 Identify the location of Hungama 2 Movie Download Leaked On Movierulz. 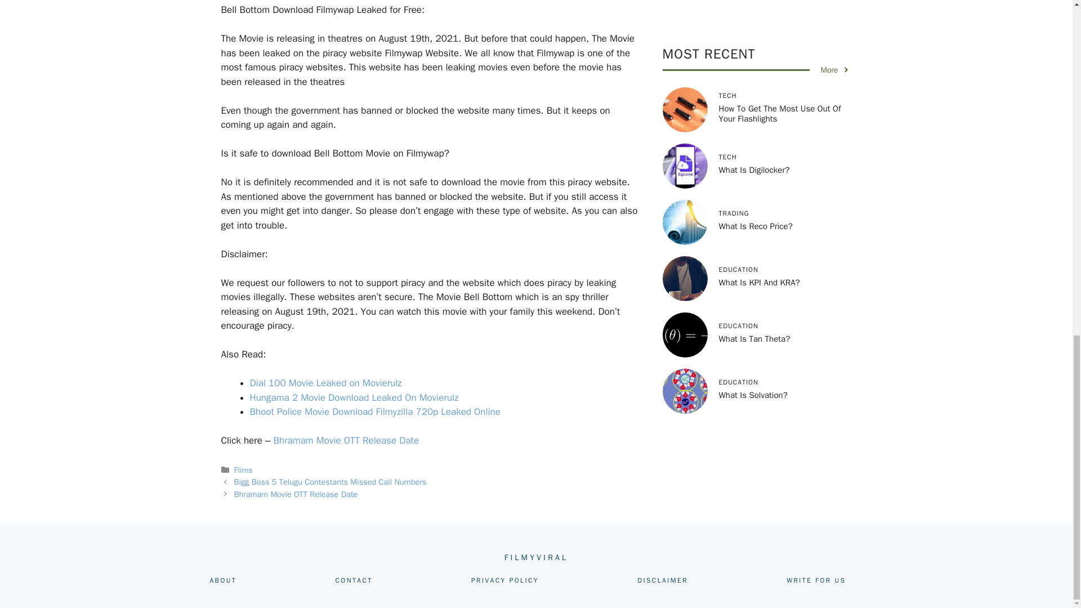
(354, 397).